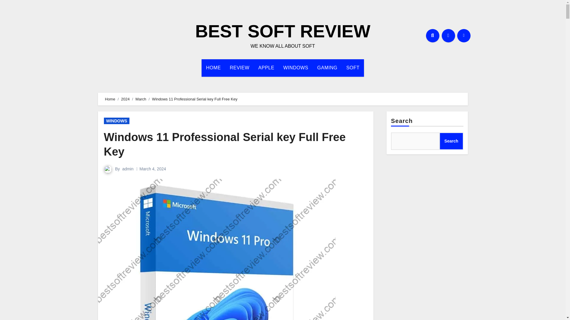  What do you see at coordinates (125, 99) in the screenshot?
I see `2024` at bounding box center [125, 99].